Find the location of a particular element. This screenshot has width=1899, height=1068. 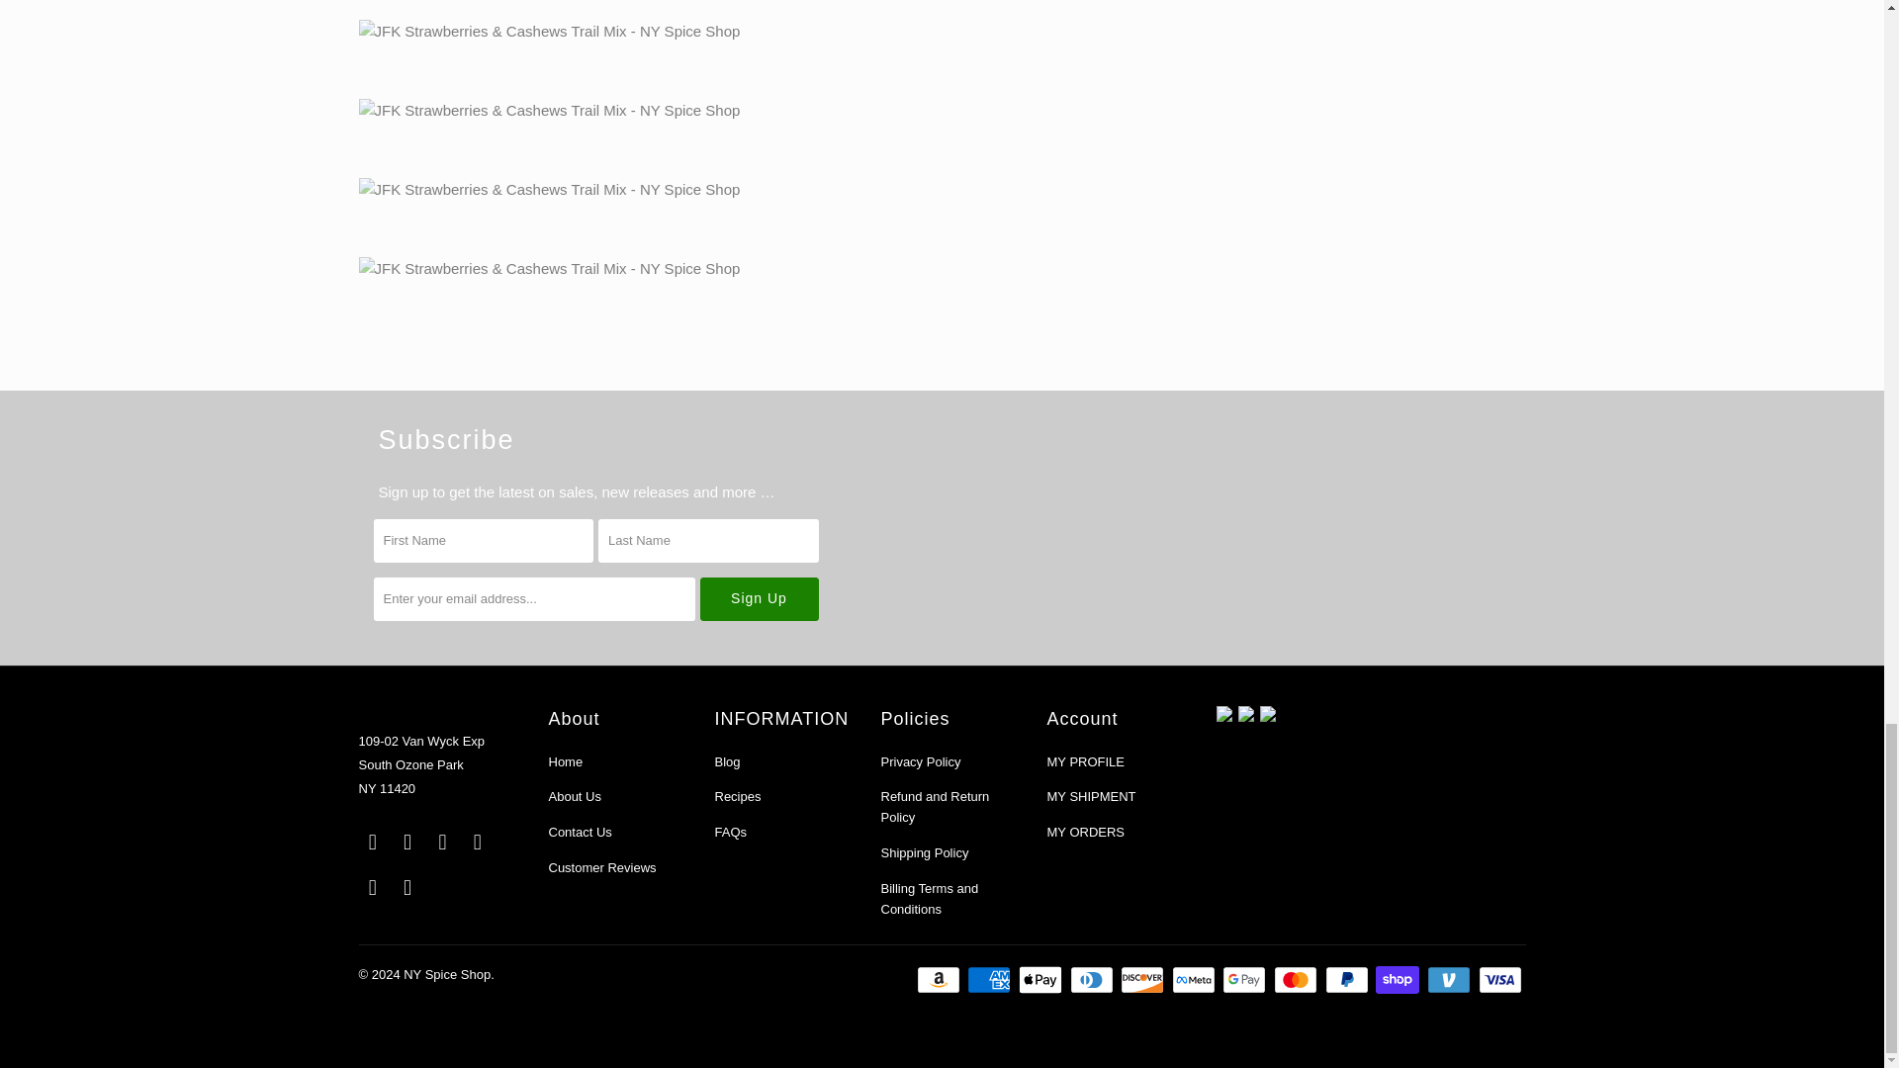

Venmo is located at coordinates (1451, 979).